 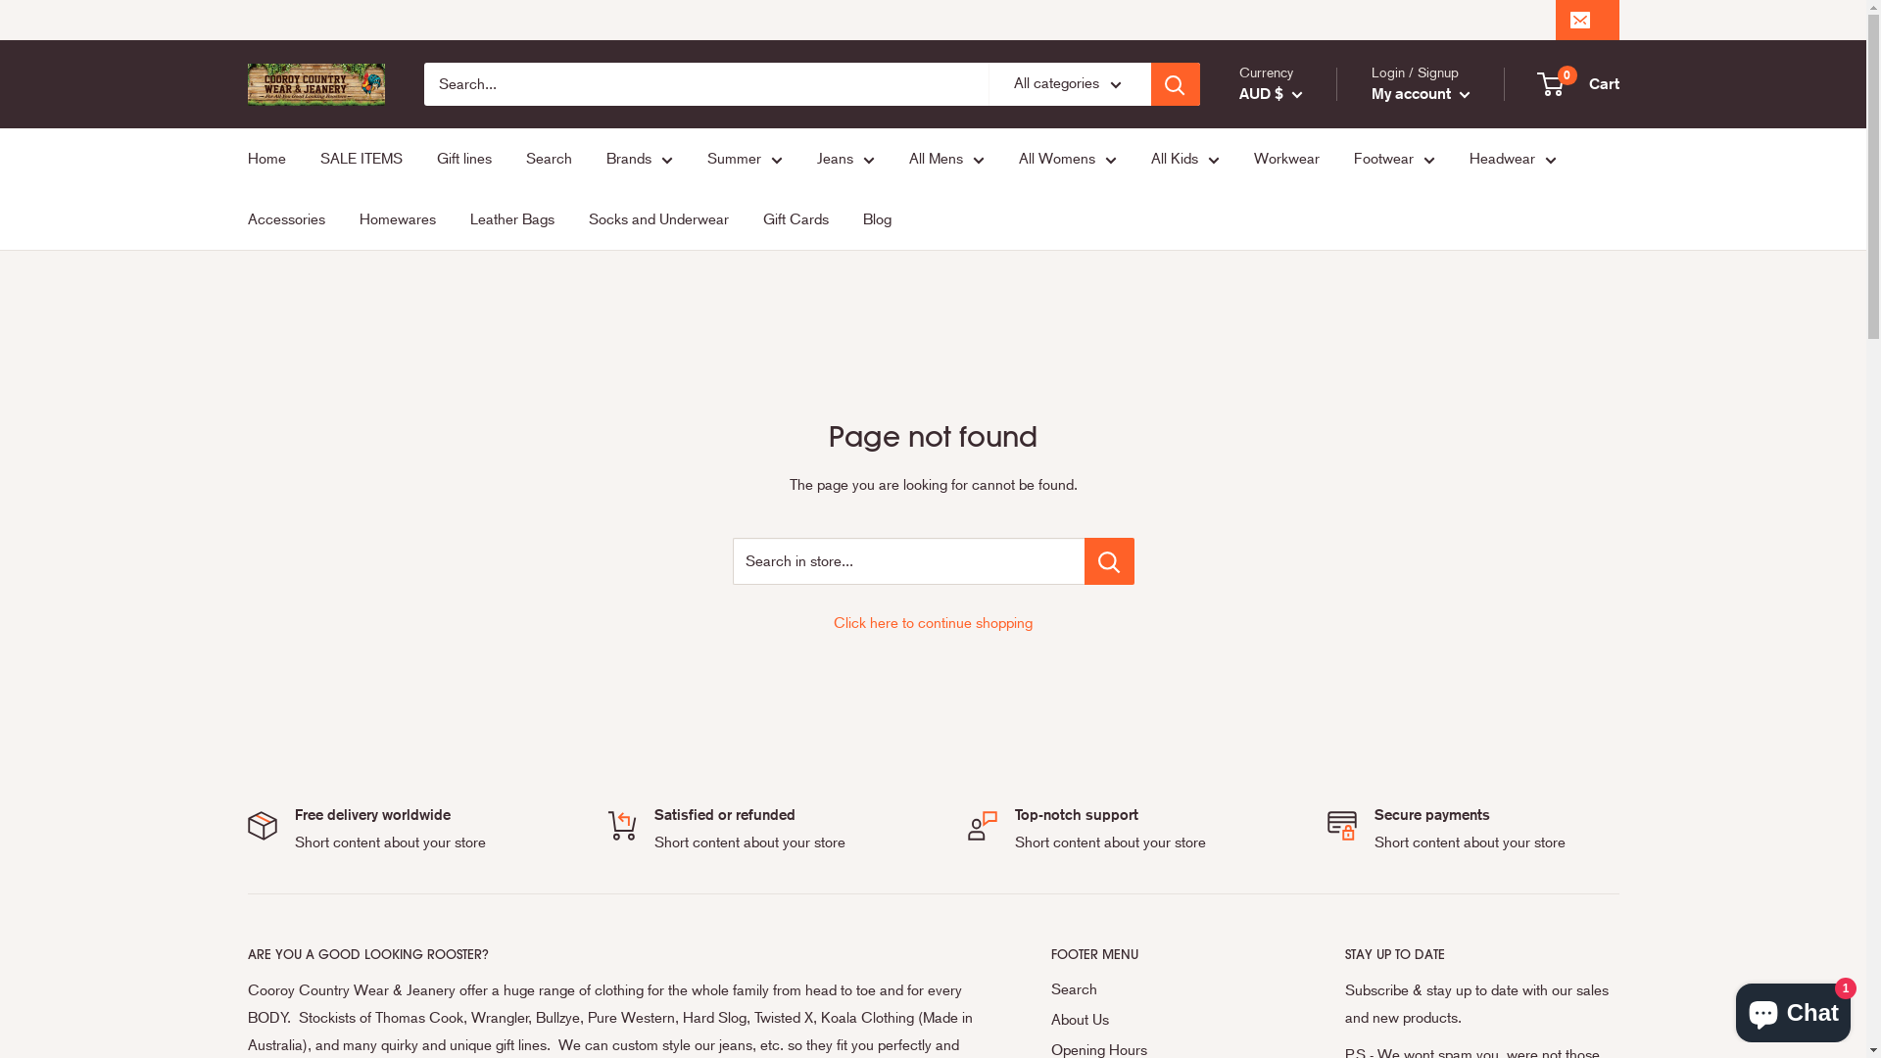 I want to click on THB, so click(x=298, y=798).